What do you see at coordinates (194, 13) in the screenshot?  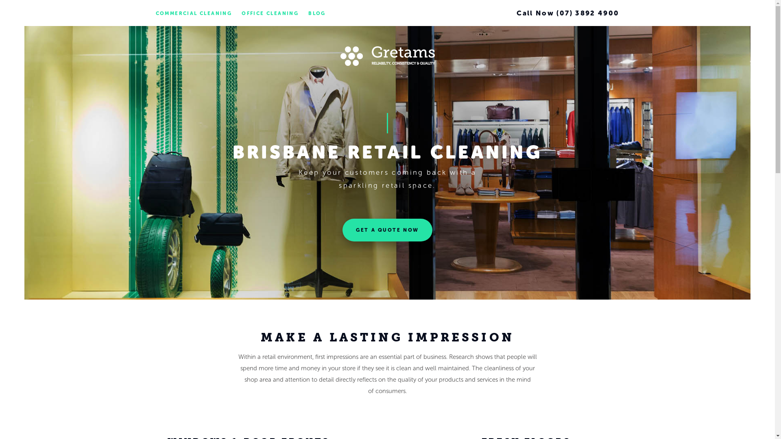 I see `COMMERCIAL CLEANING` at bounding box center [194, 13].